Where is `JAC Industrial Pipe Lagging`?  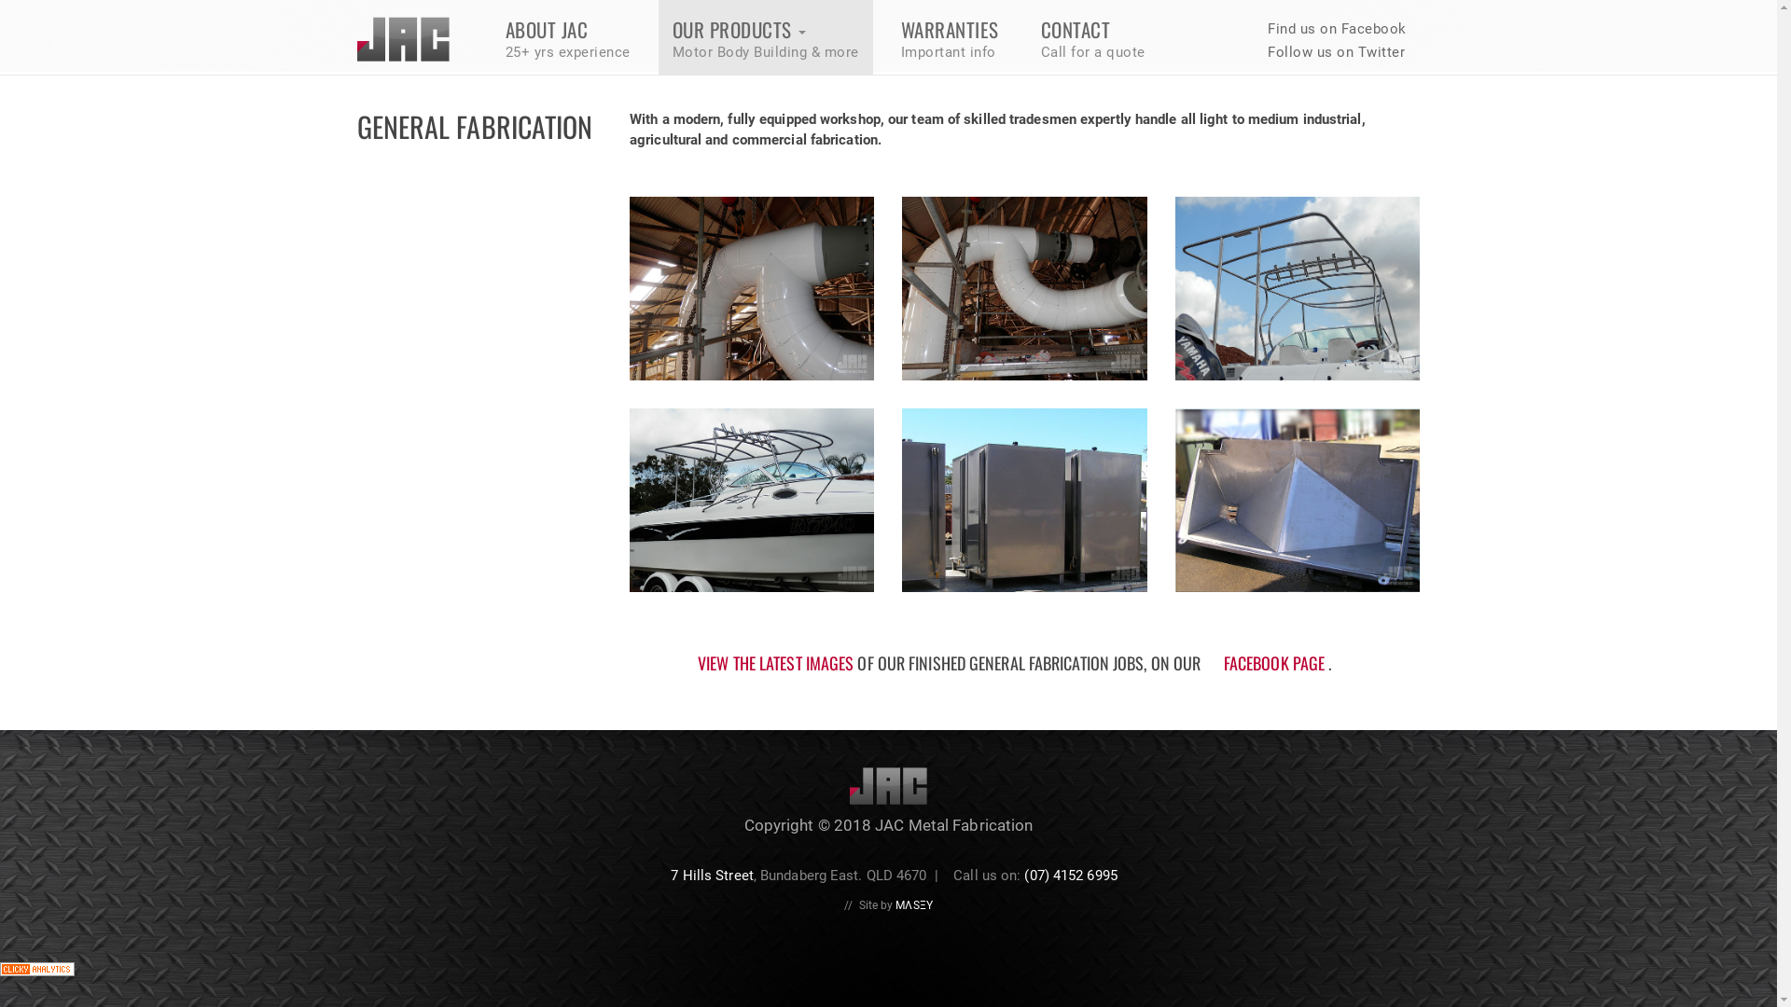 JAC Industrial Pipe Lagging is located at coordinates (752, 289).